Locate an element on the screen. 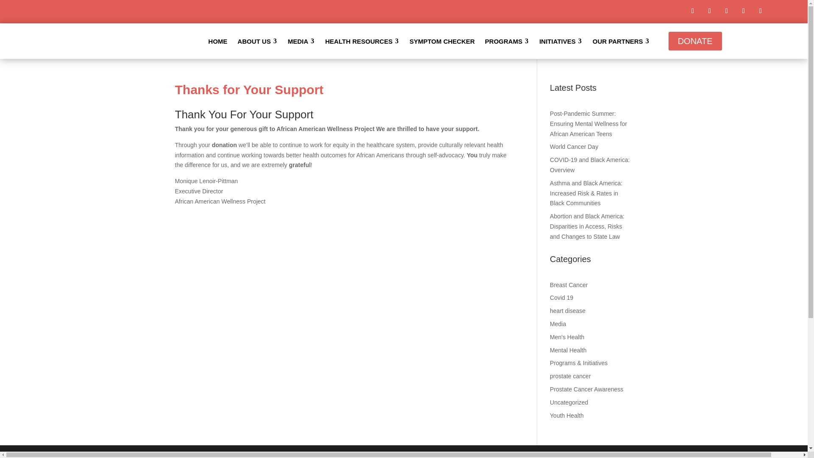  HEALTH RESOURCES is located at coordinates (362, 41).